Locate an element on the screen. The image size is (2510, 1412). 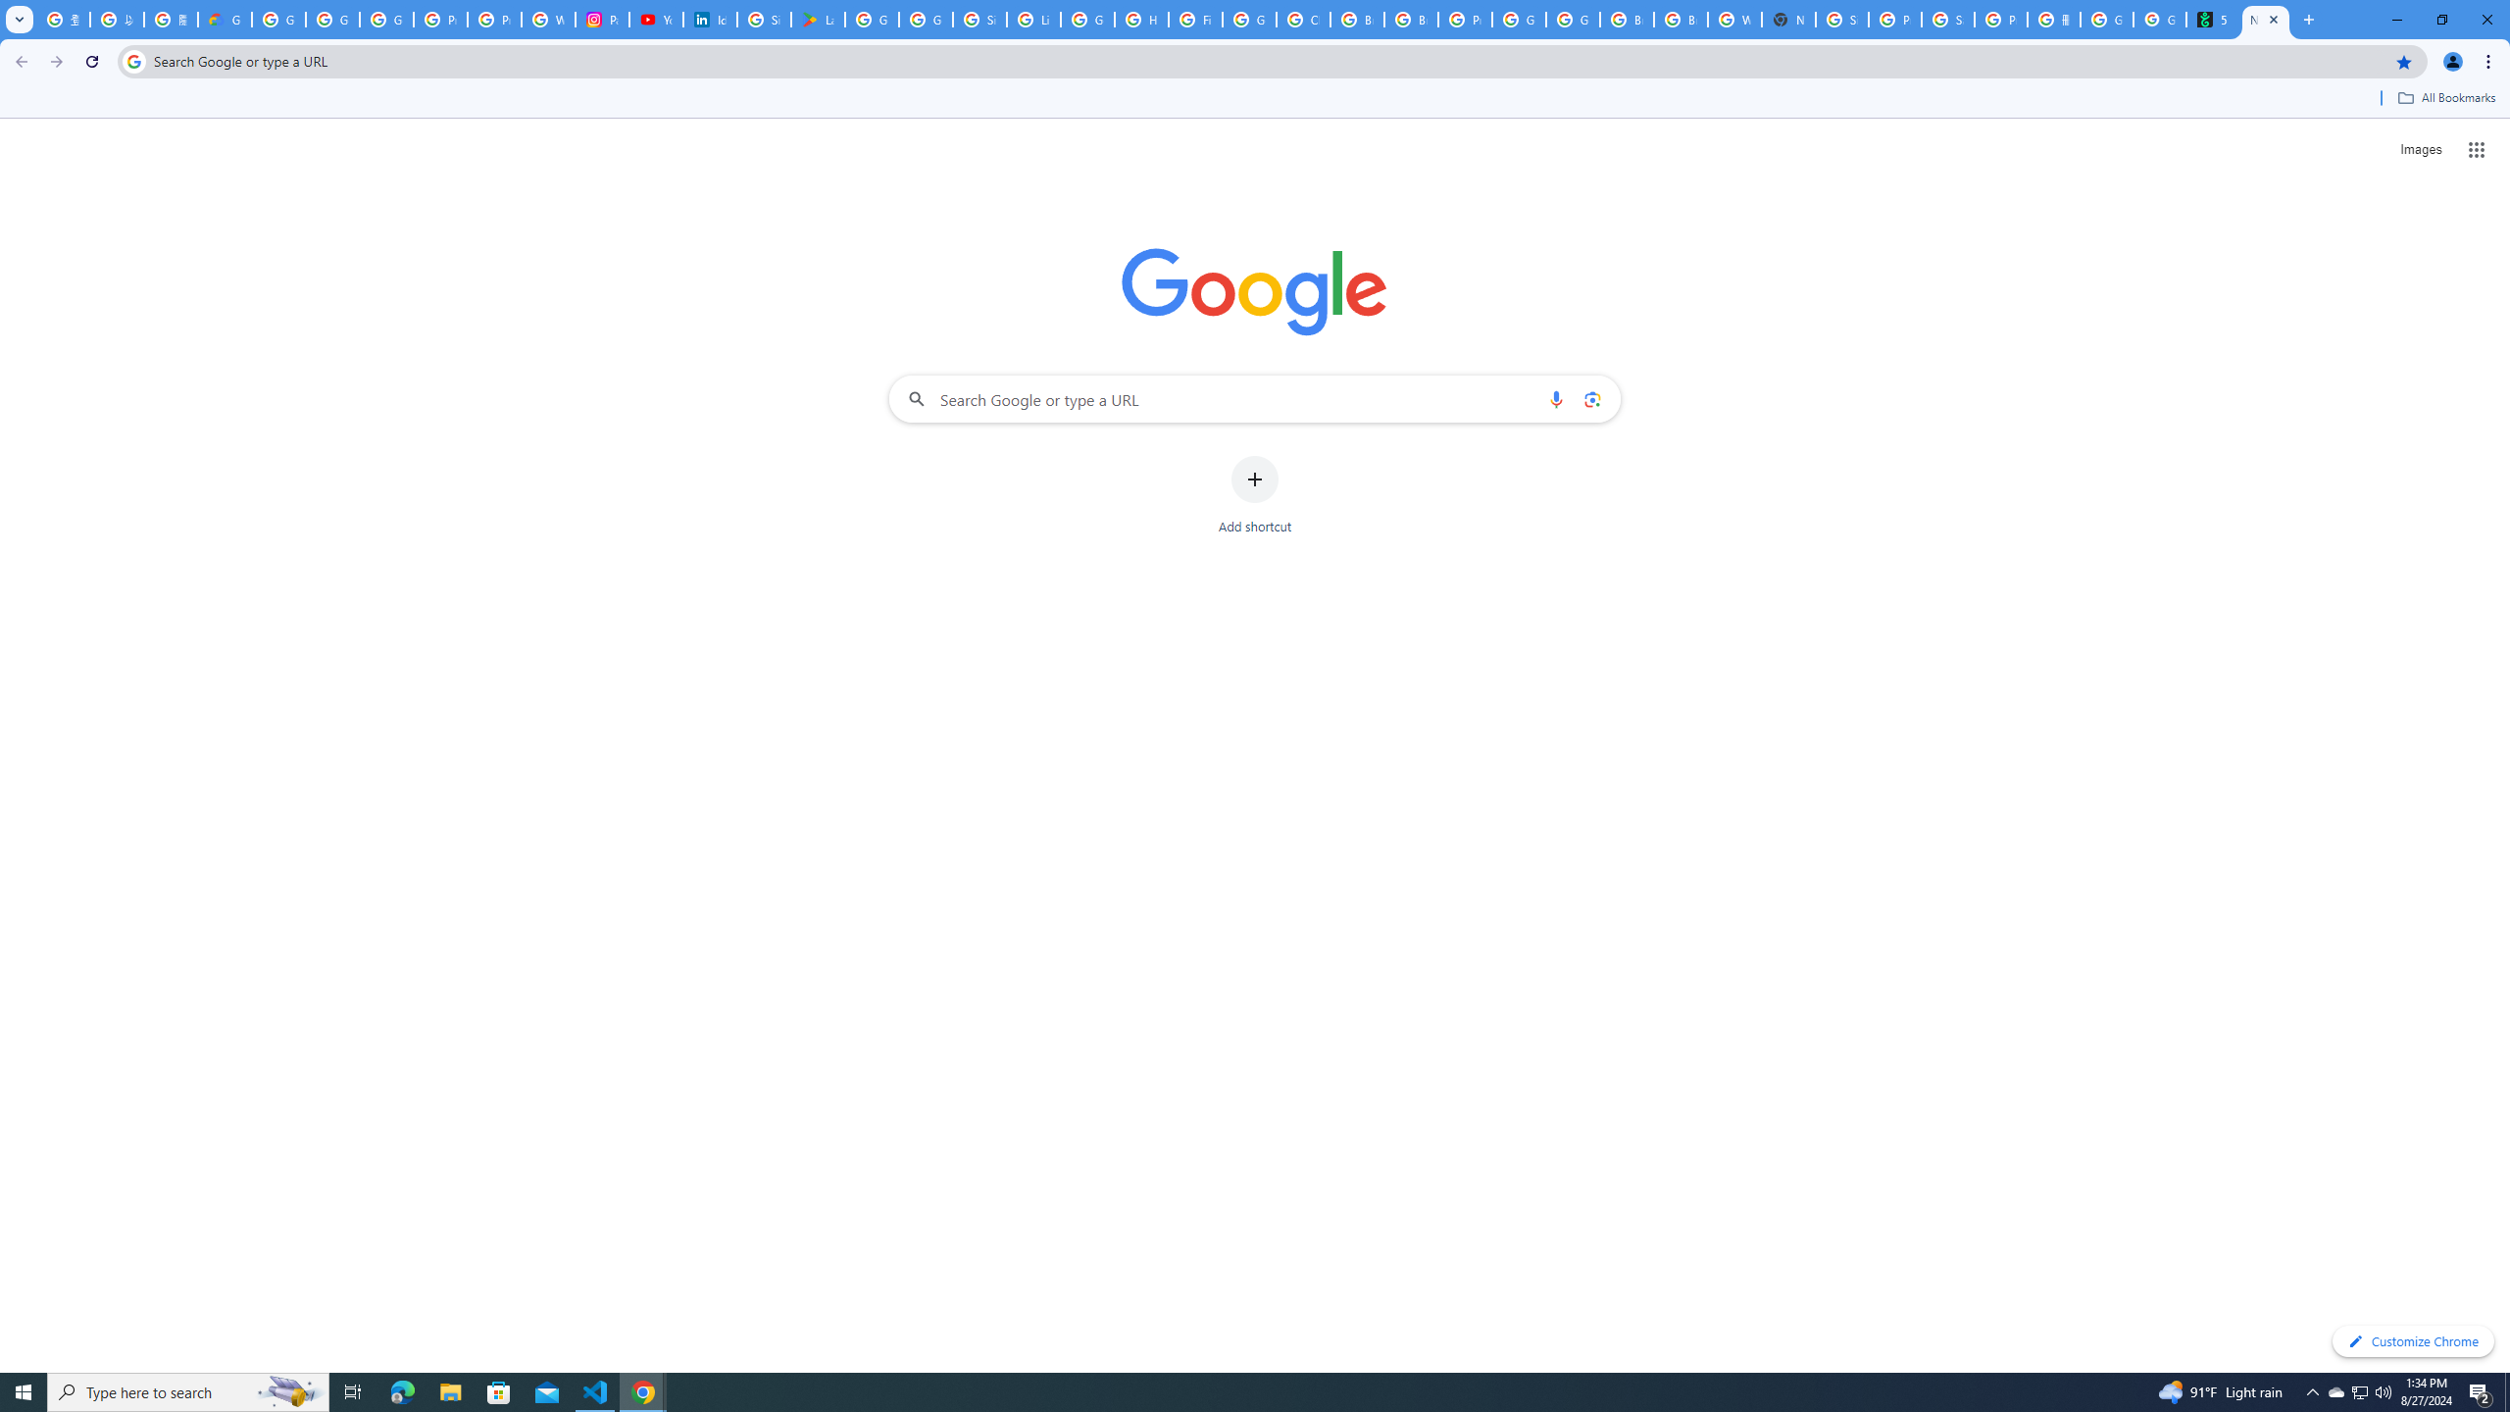
New Tab is located at coordinates (2266, 20).